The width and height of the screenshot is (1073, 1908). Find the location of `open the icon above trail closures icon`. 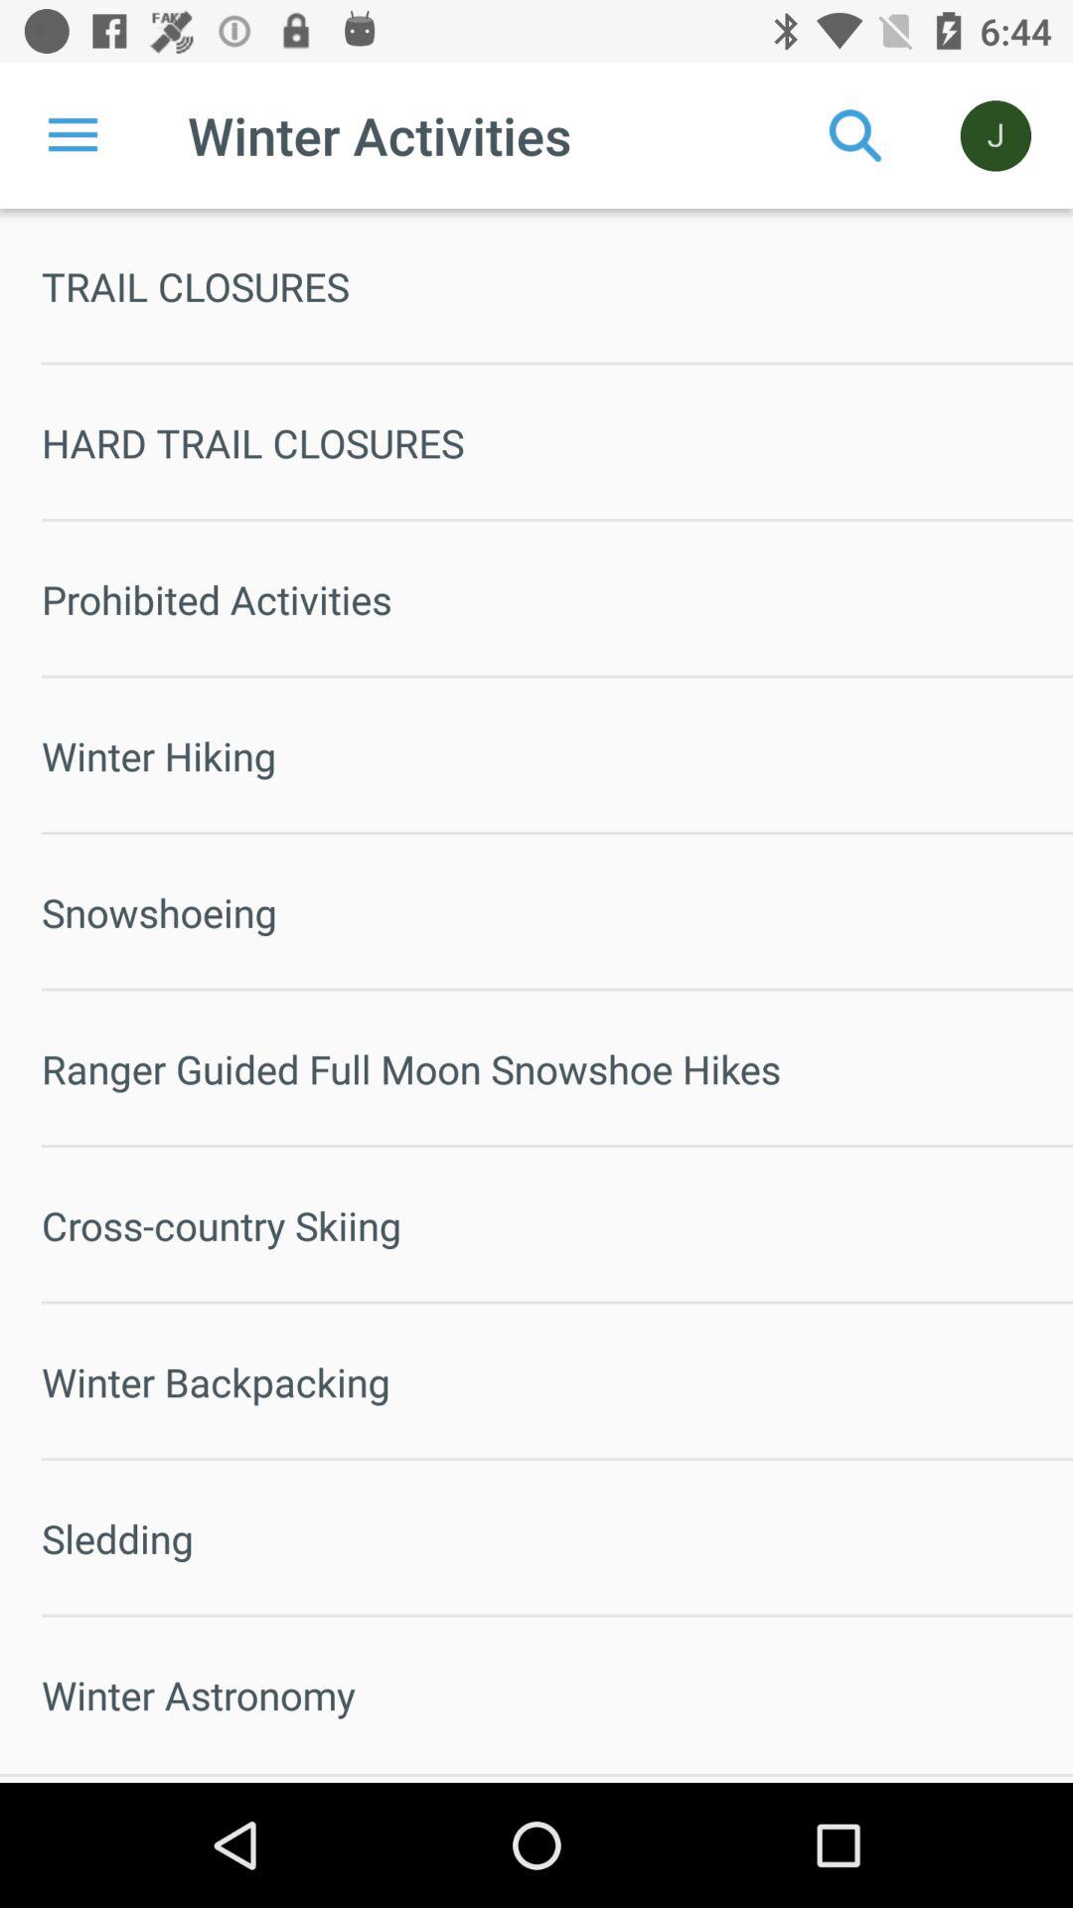

open the icon above trail closures icon is located at coordinates (996, 135).